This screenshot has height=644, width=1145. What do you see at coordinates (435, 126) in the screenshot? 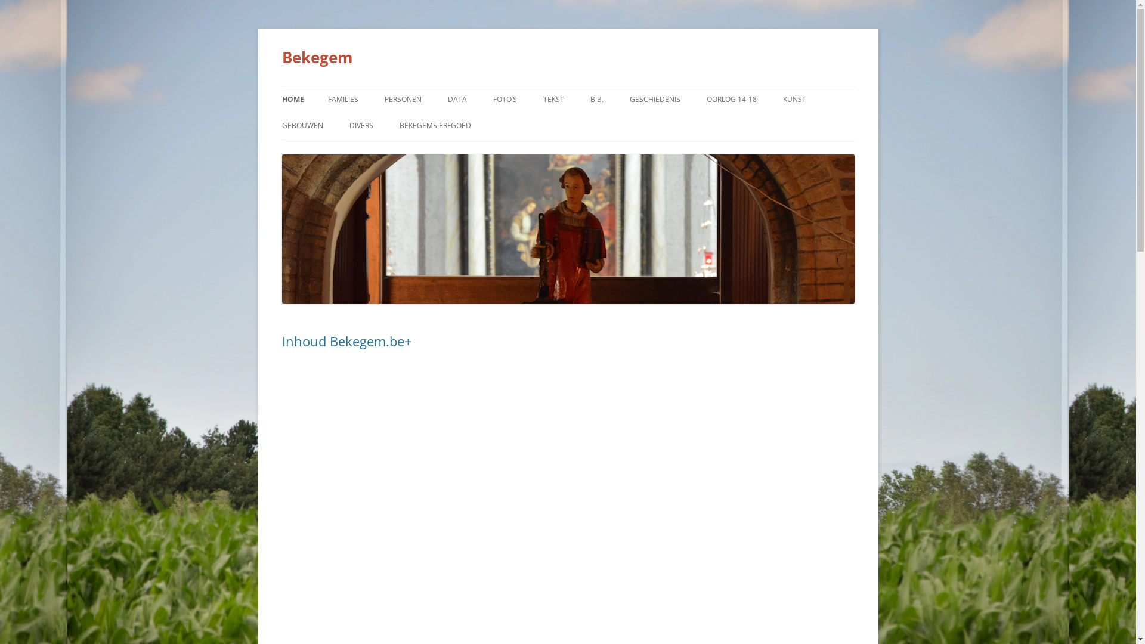
I see `BEKEGEMS ERFGOED` at bounding box center [435, 126].